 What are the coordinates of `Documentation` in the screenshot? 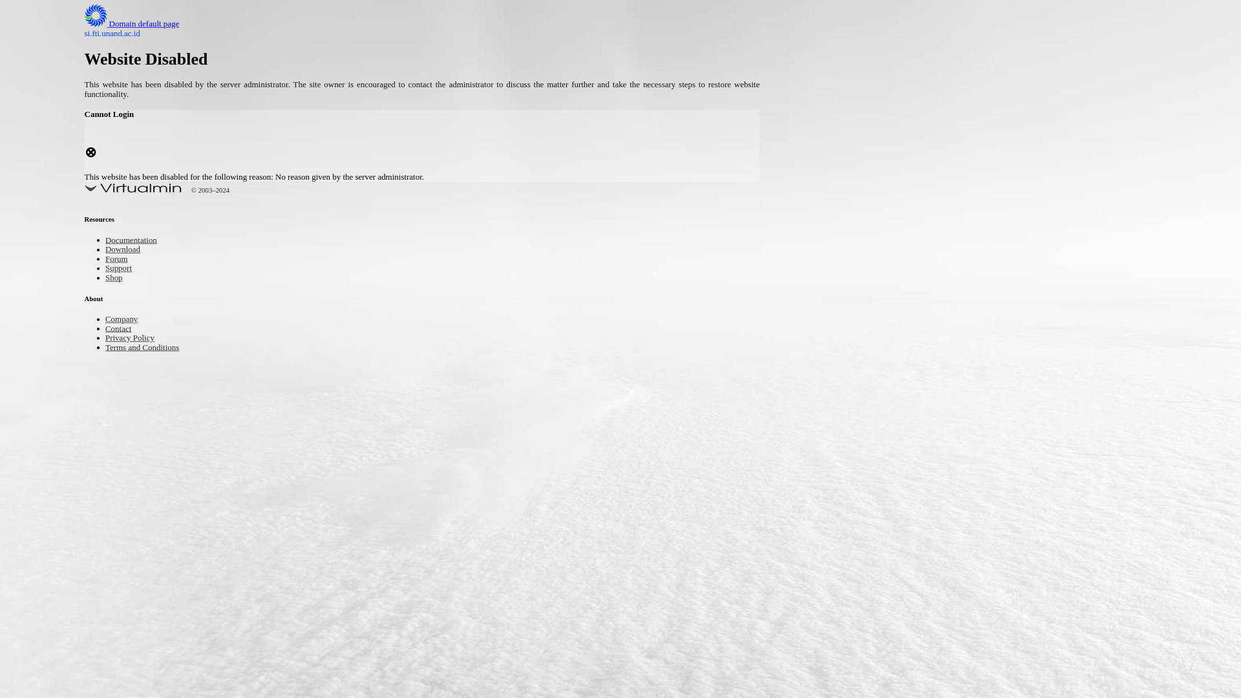 It's located at (137, 242).